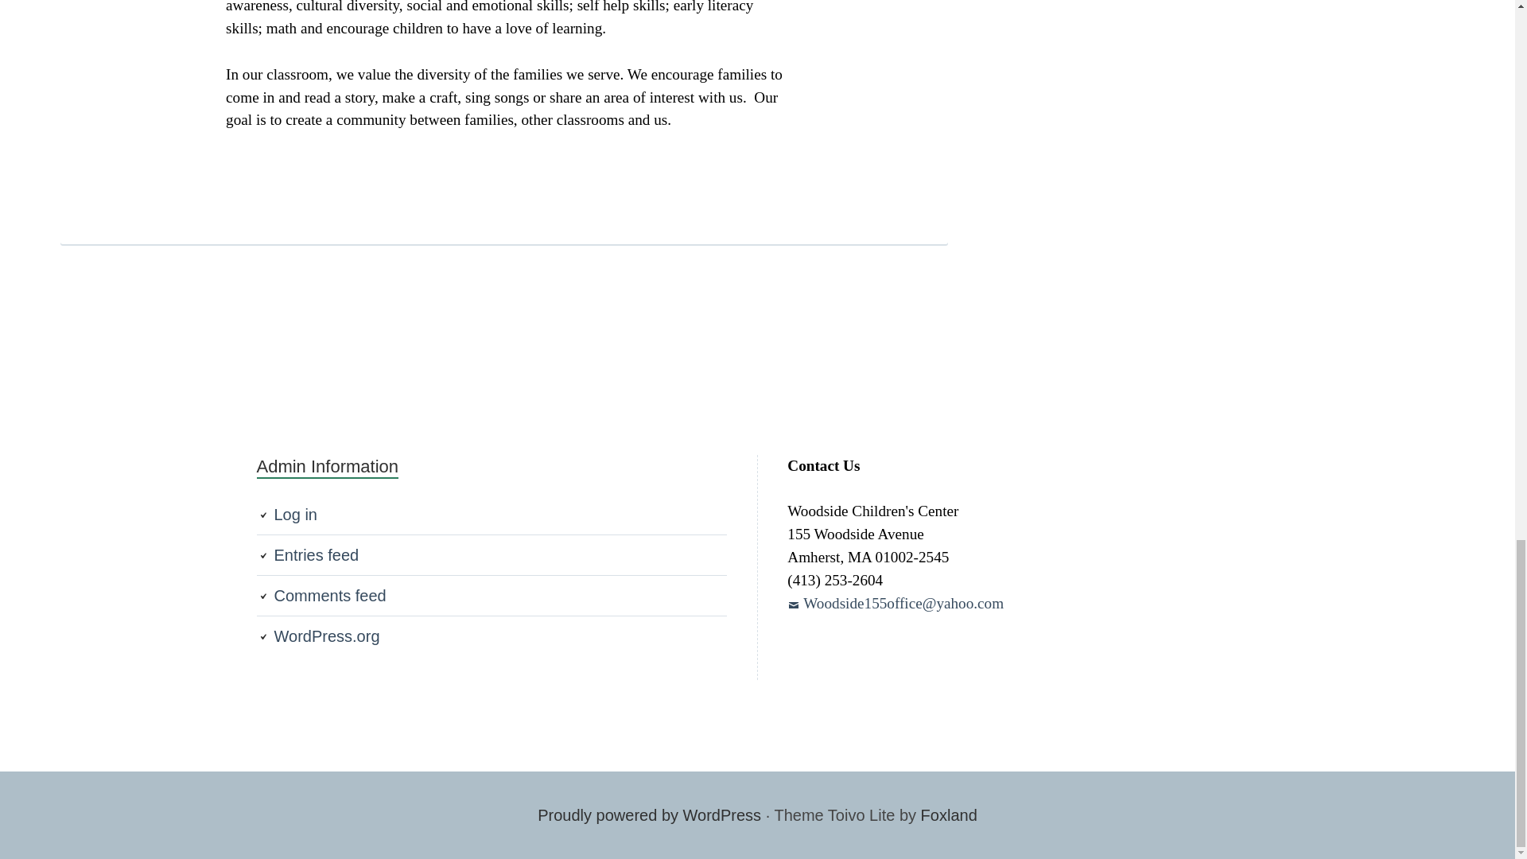 The height and width of the screenshot is (859, 1527). I want to click on Log in, so click(295, 514).